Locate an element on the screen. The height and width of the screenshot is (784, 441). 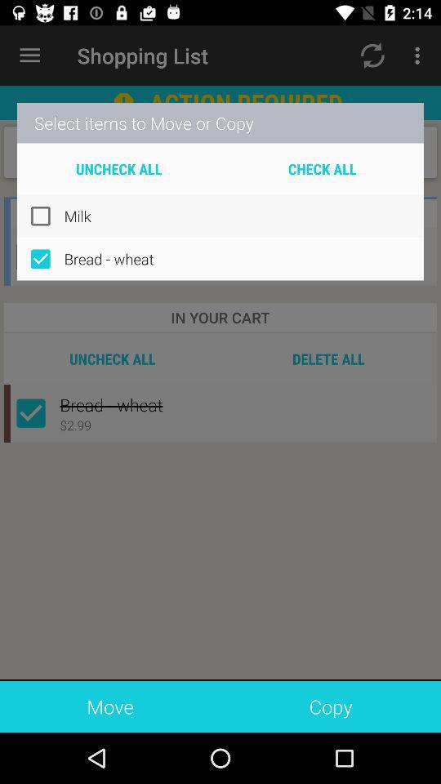
turn on the item above uncheck all item is located at coordinates (220, 122).